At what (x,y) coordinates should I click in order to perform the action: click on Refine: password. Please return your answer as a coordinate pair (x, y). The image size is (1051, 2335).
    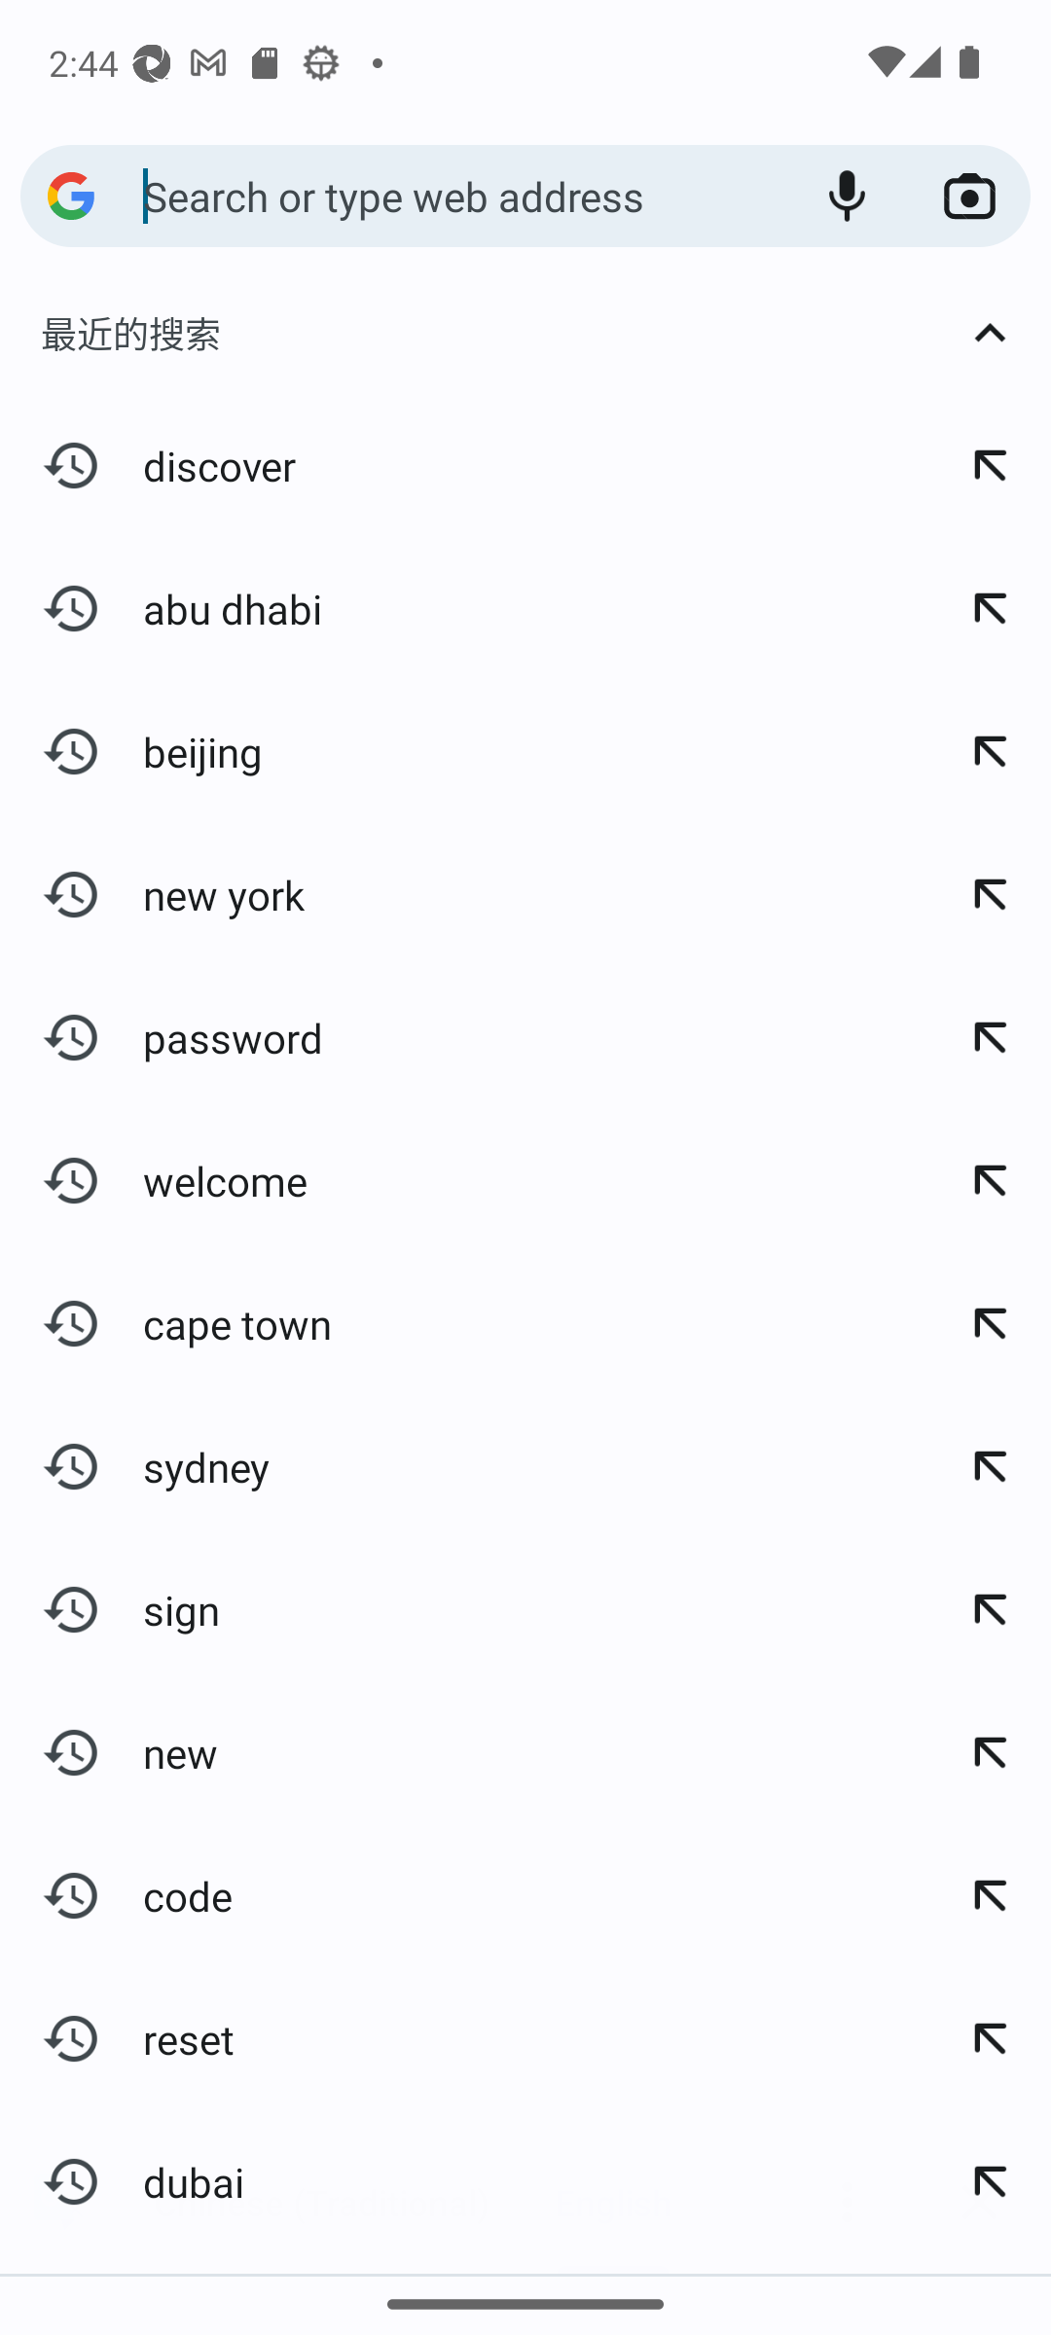
    Looking at the image, I should click on (989, 1037).